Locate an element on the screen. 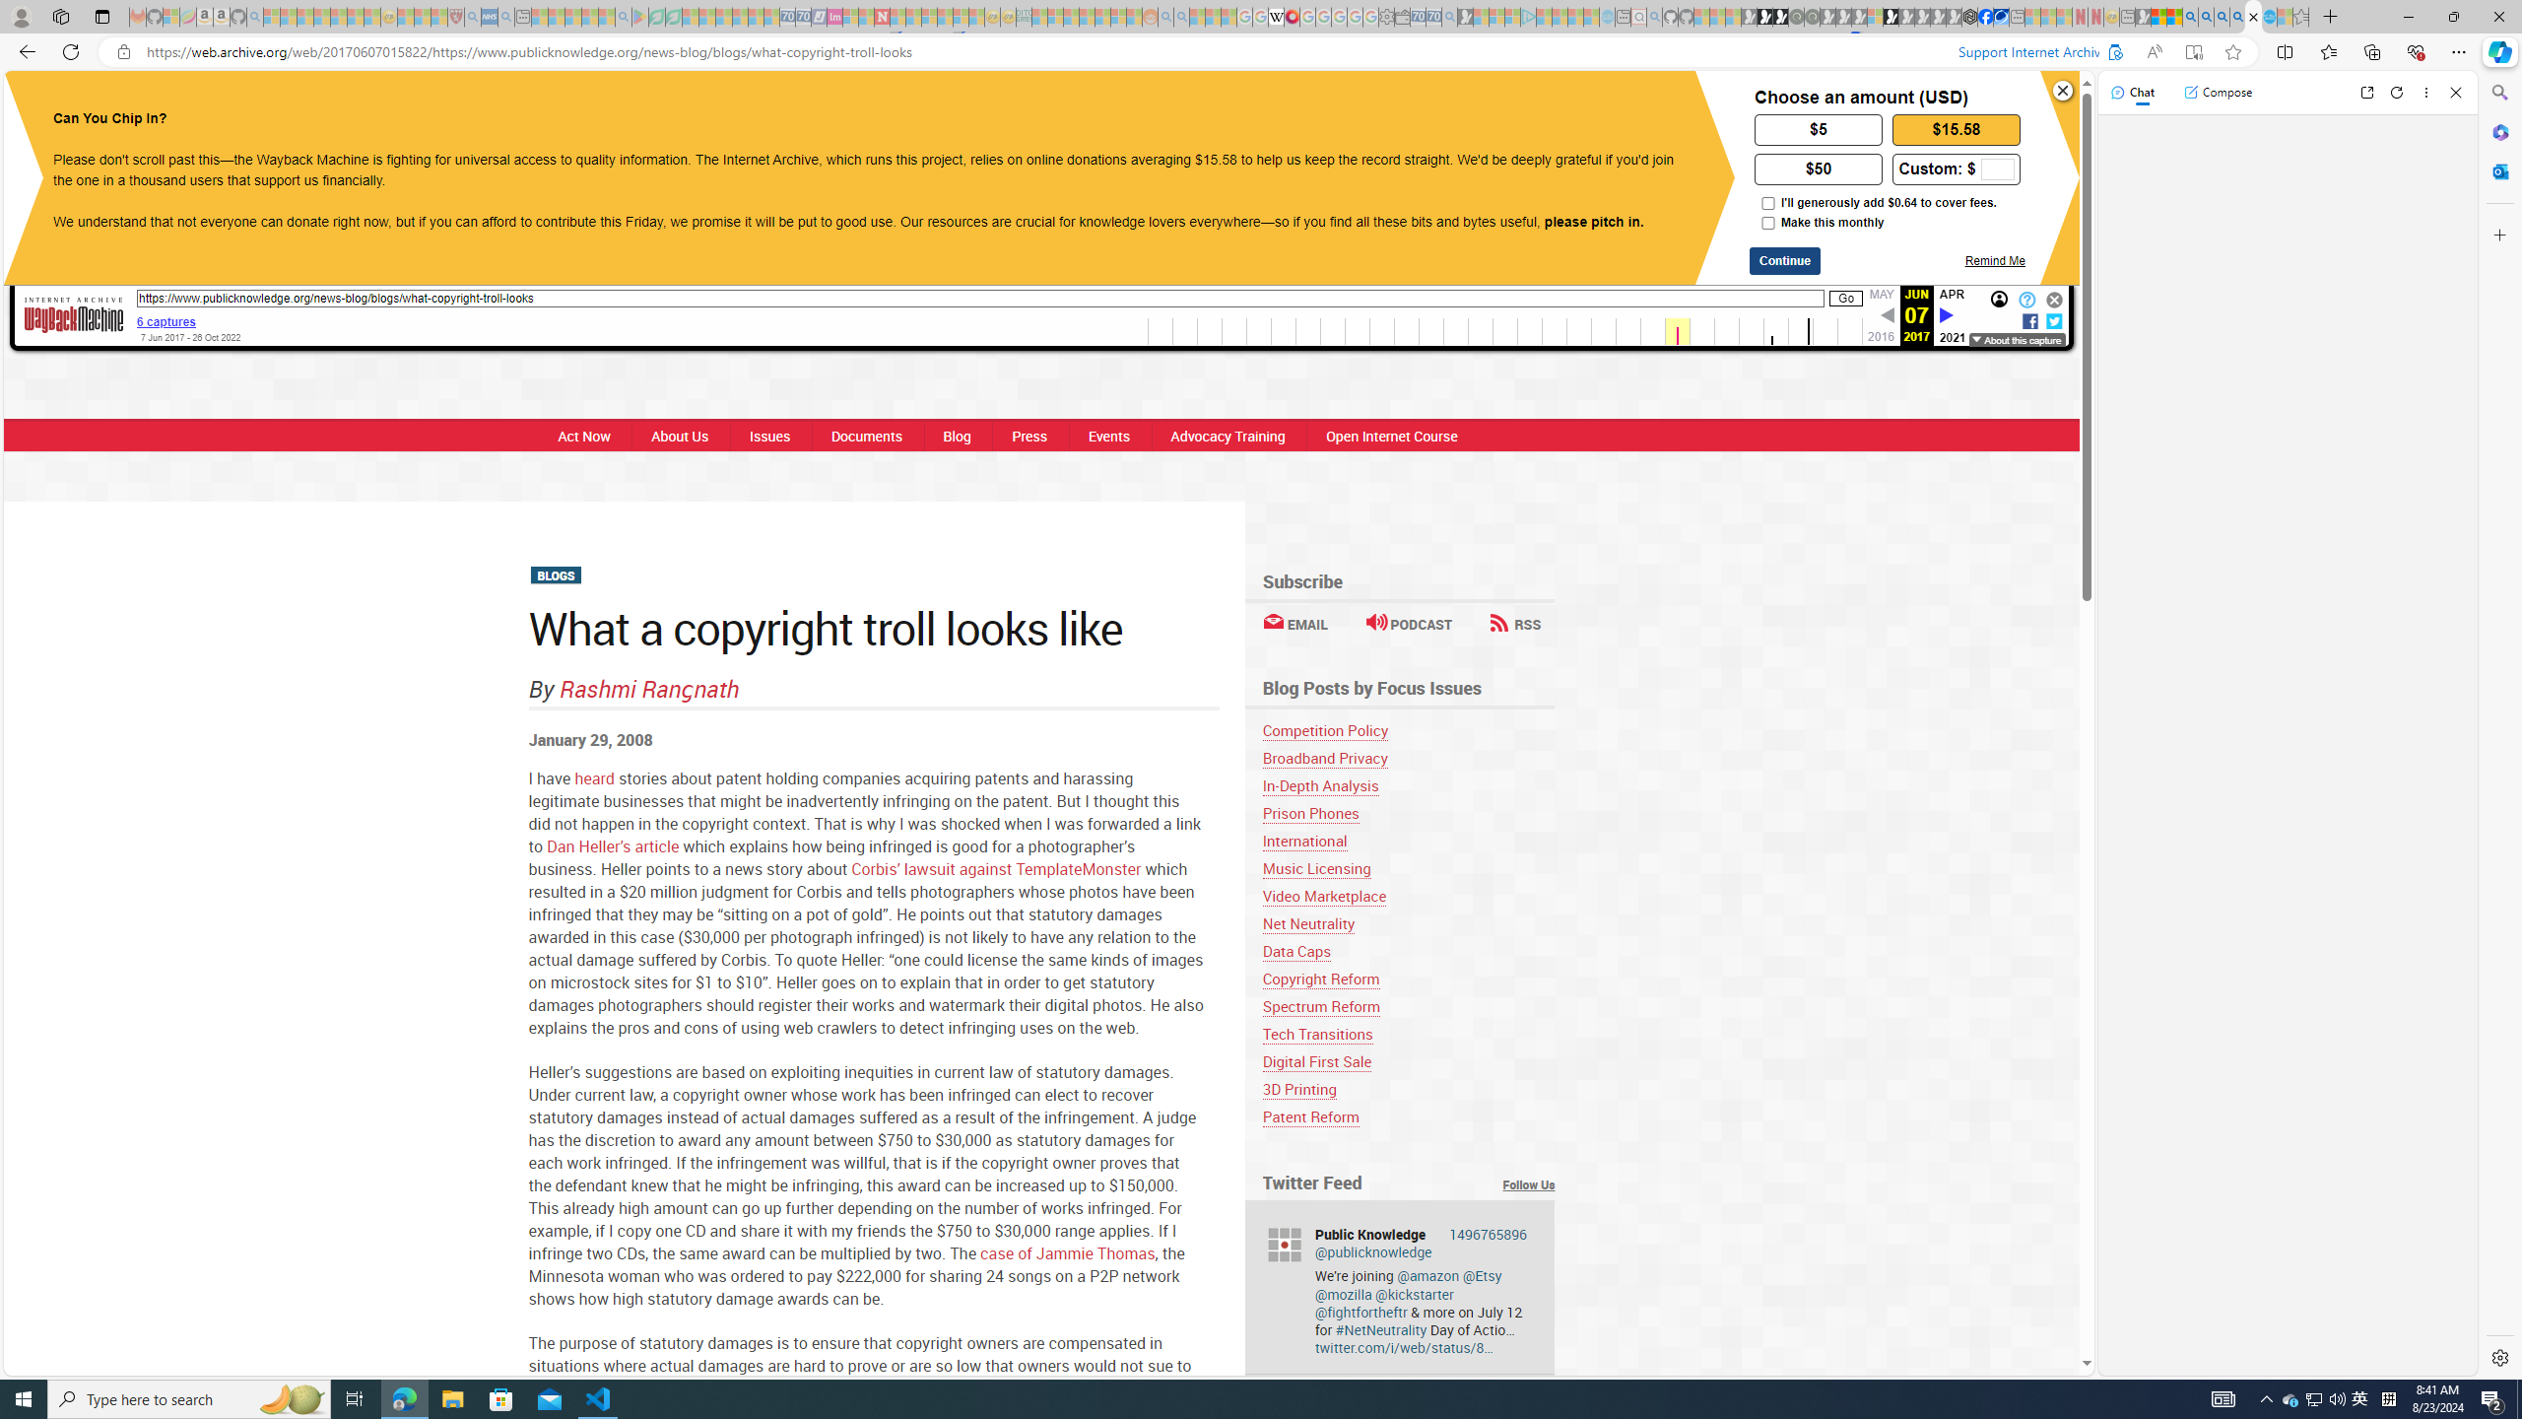  Copyright Reform is located at coordinates (1320, 979).